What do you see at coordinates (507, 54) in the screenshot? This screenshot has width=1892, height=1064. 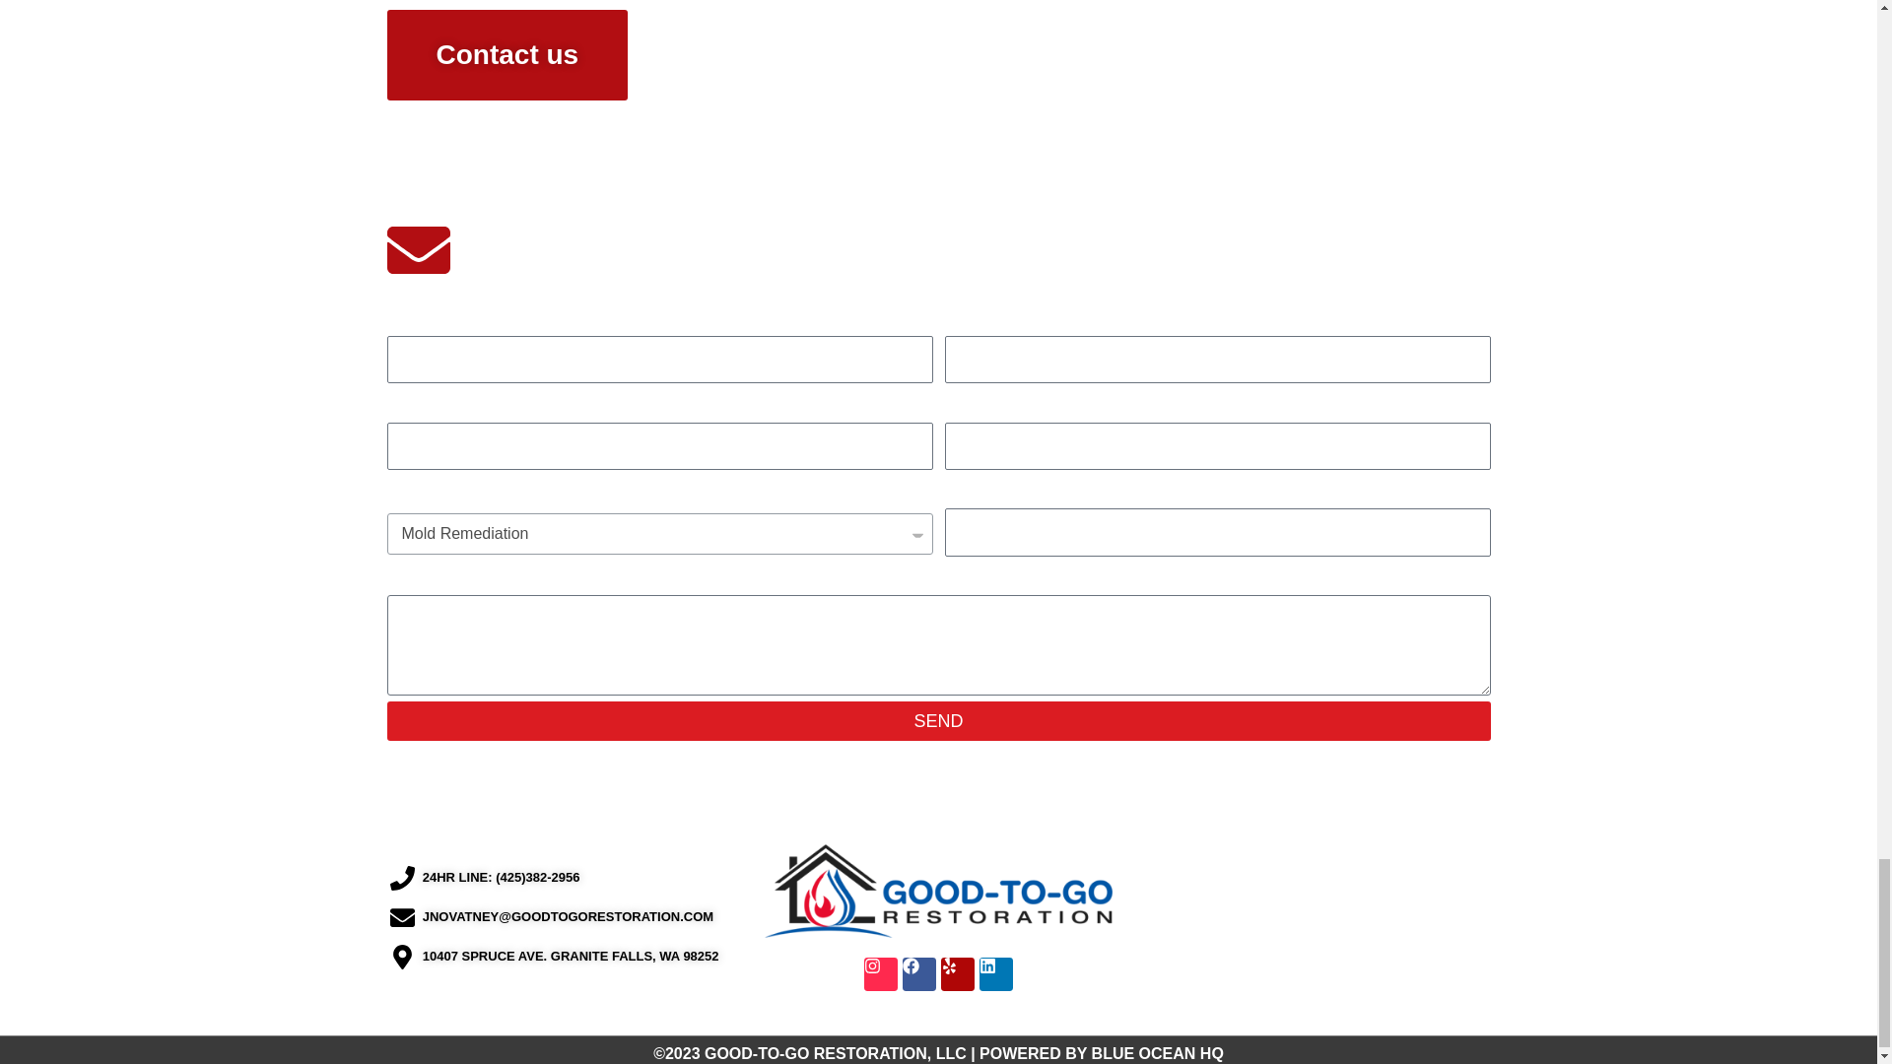 I see `Contact us` at bounding box center [507, 54].